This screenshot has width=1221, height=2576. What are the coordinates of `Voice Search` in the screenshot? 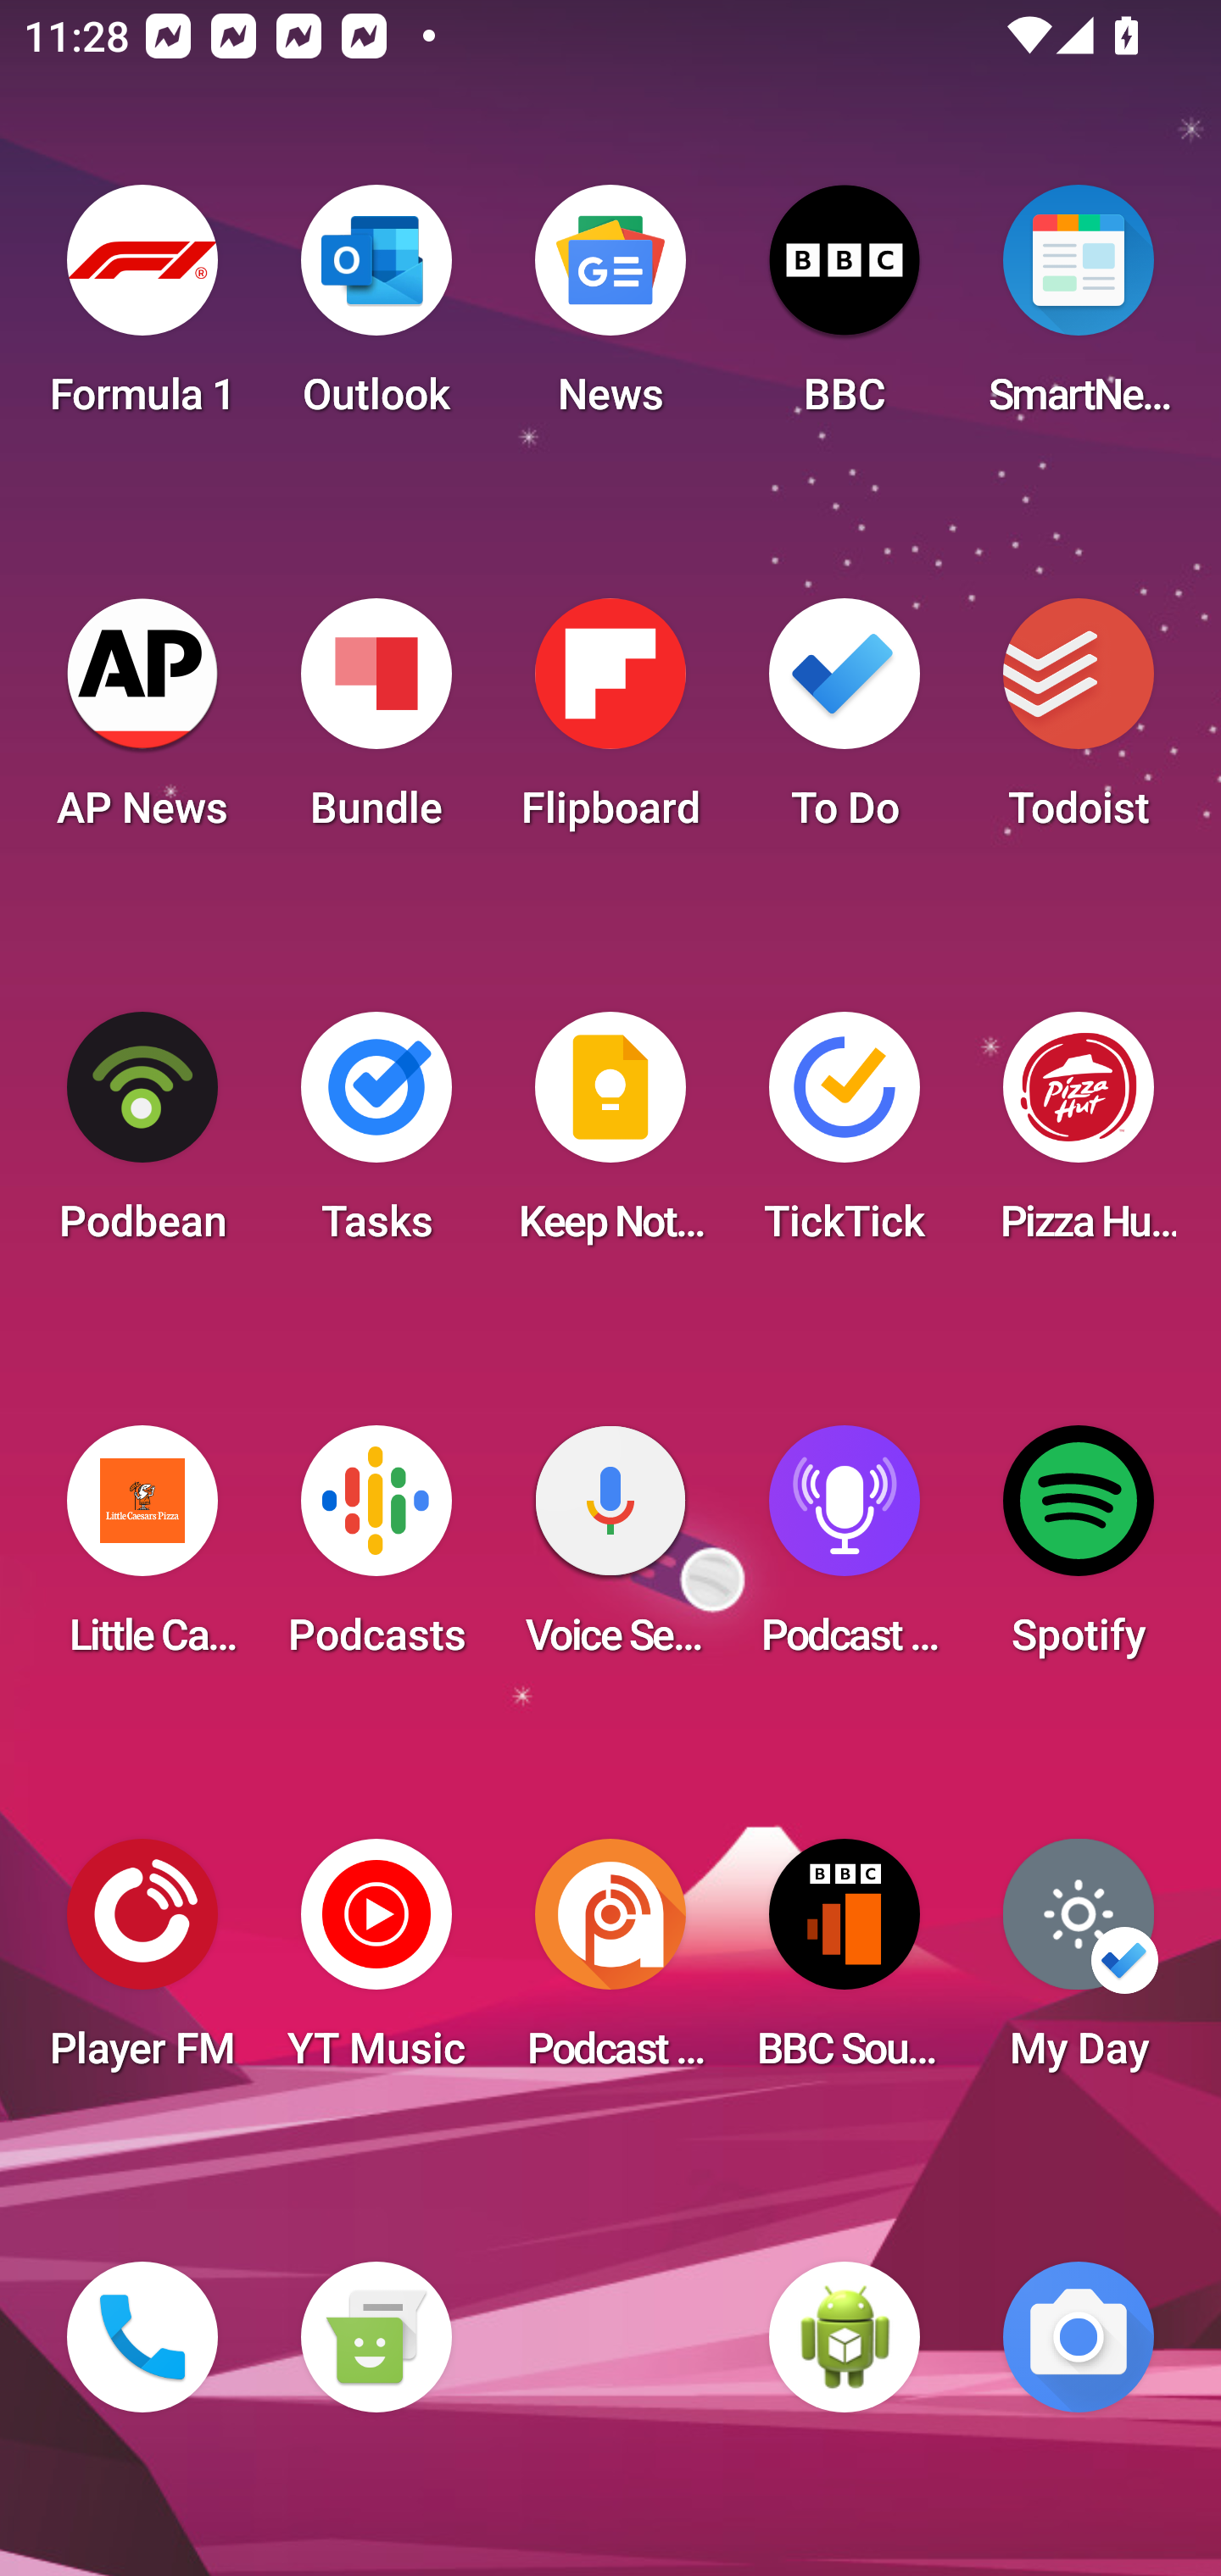 It's located at (610, 1551).